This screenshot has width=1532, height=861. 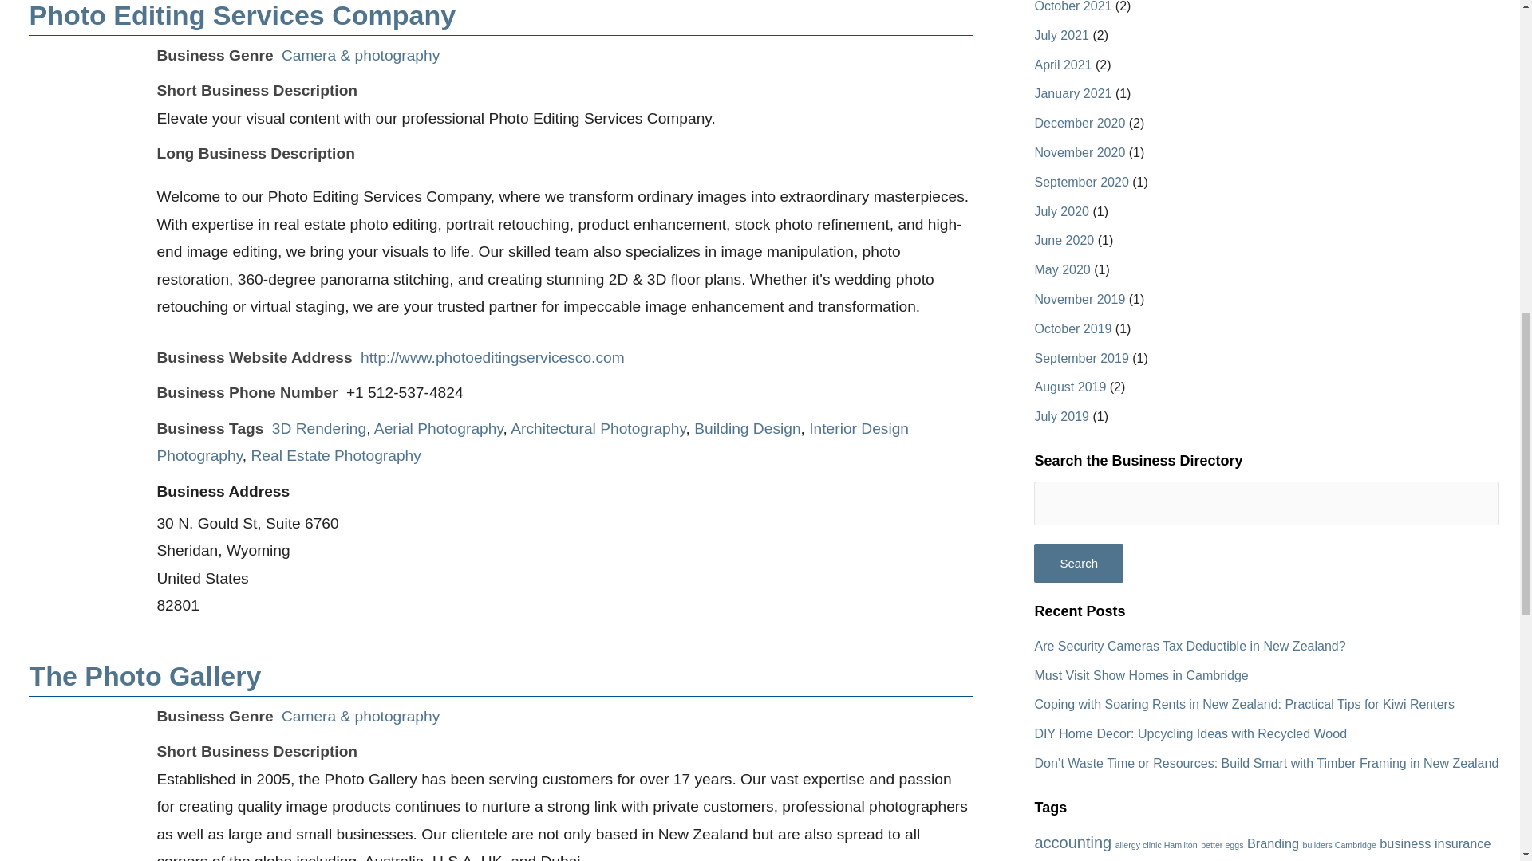 What do you see at coordinates (597, 428) in the screenshot?
I see `Architectural Photography` at bounding box center [597, 428].